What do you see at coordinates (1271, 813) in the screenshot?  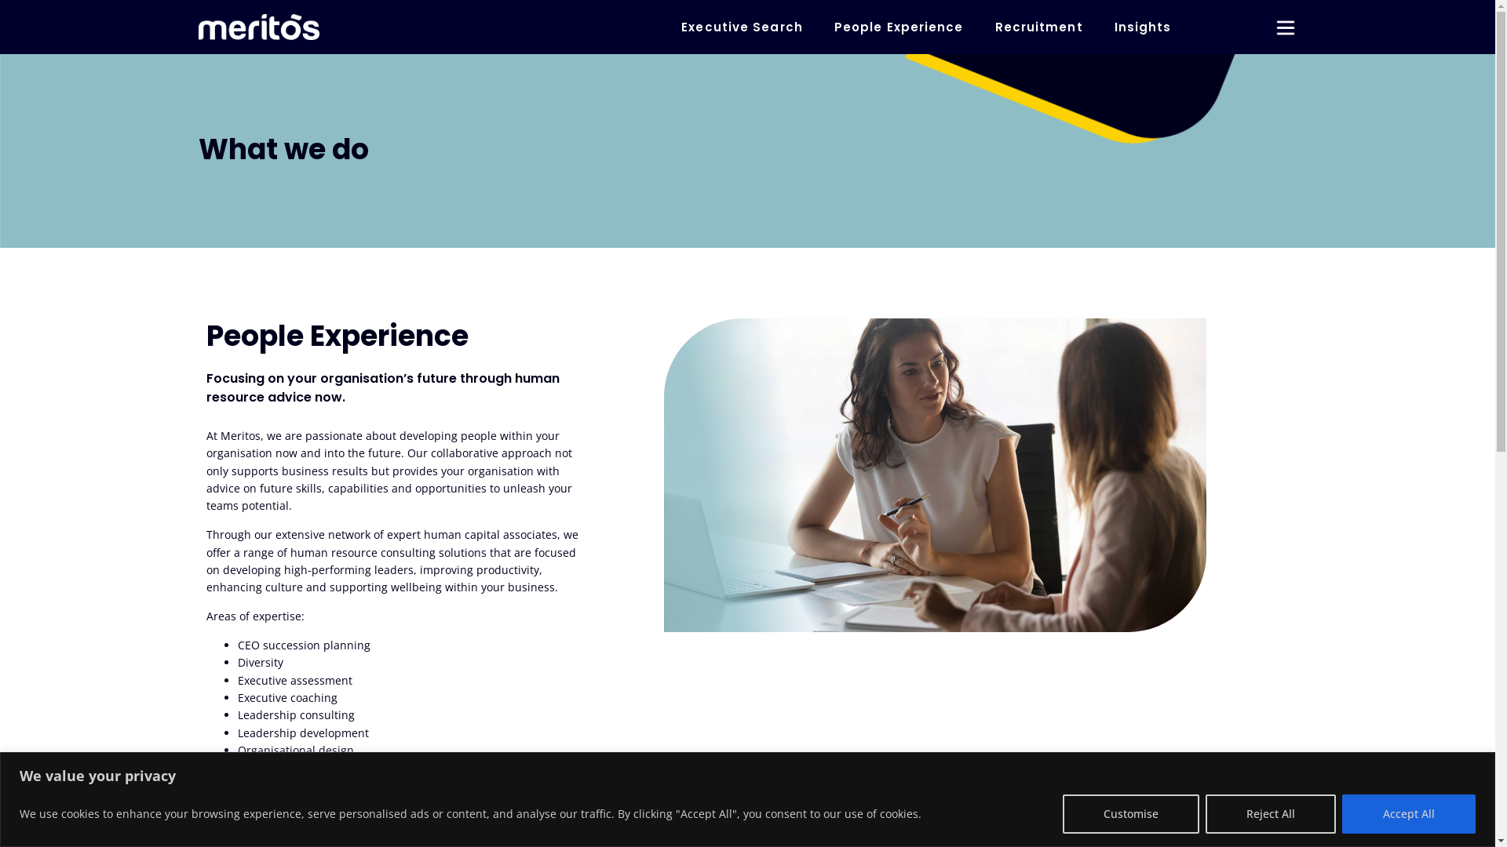 I see `Reject All` at bounding box center [1271, 813].